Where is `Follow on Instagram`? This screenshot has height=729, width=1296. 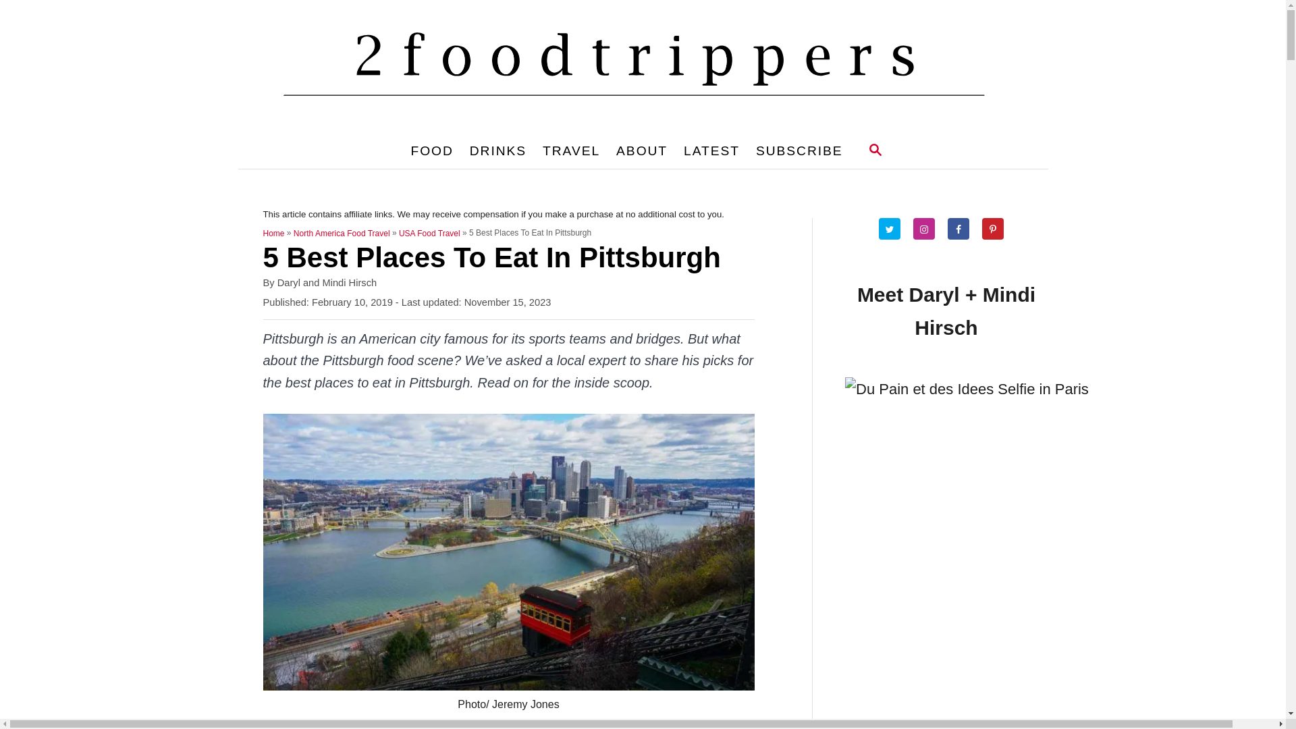
Follow on Instagram is located at coordinates (929, 229).